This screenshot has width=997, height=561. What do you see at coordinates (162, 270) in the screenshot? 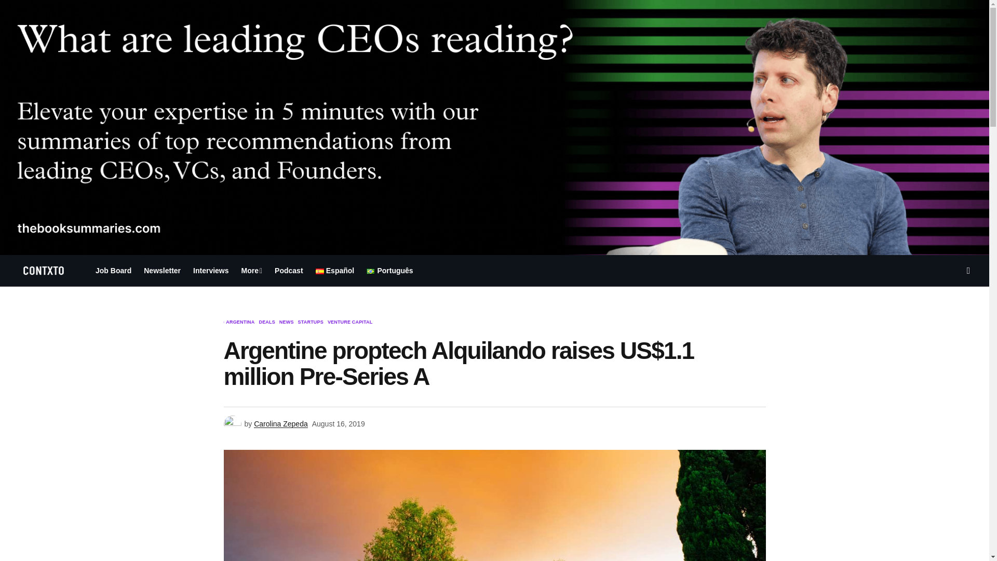
I see `Newsletter` at bounding box center [162, 270].